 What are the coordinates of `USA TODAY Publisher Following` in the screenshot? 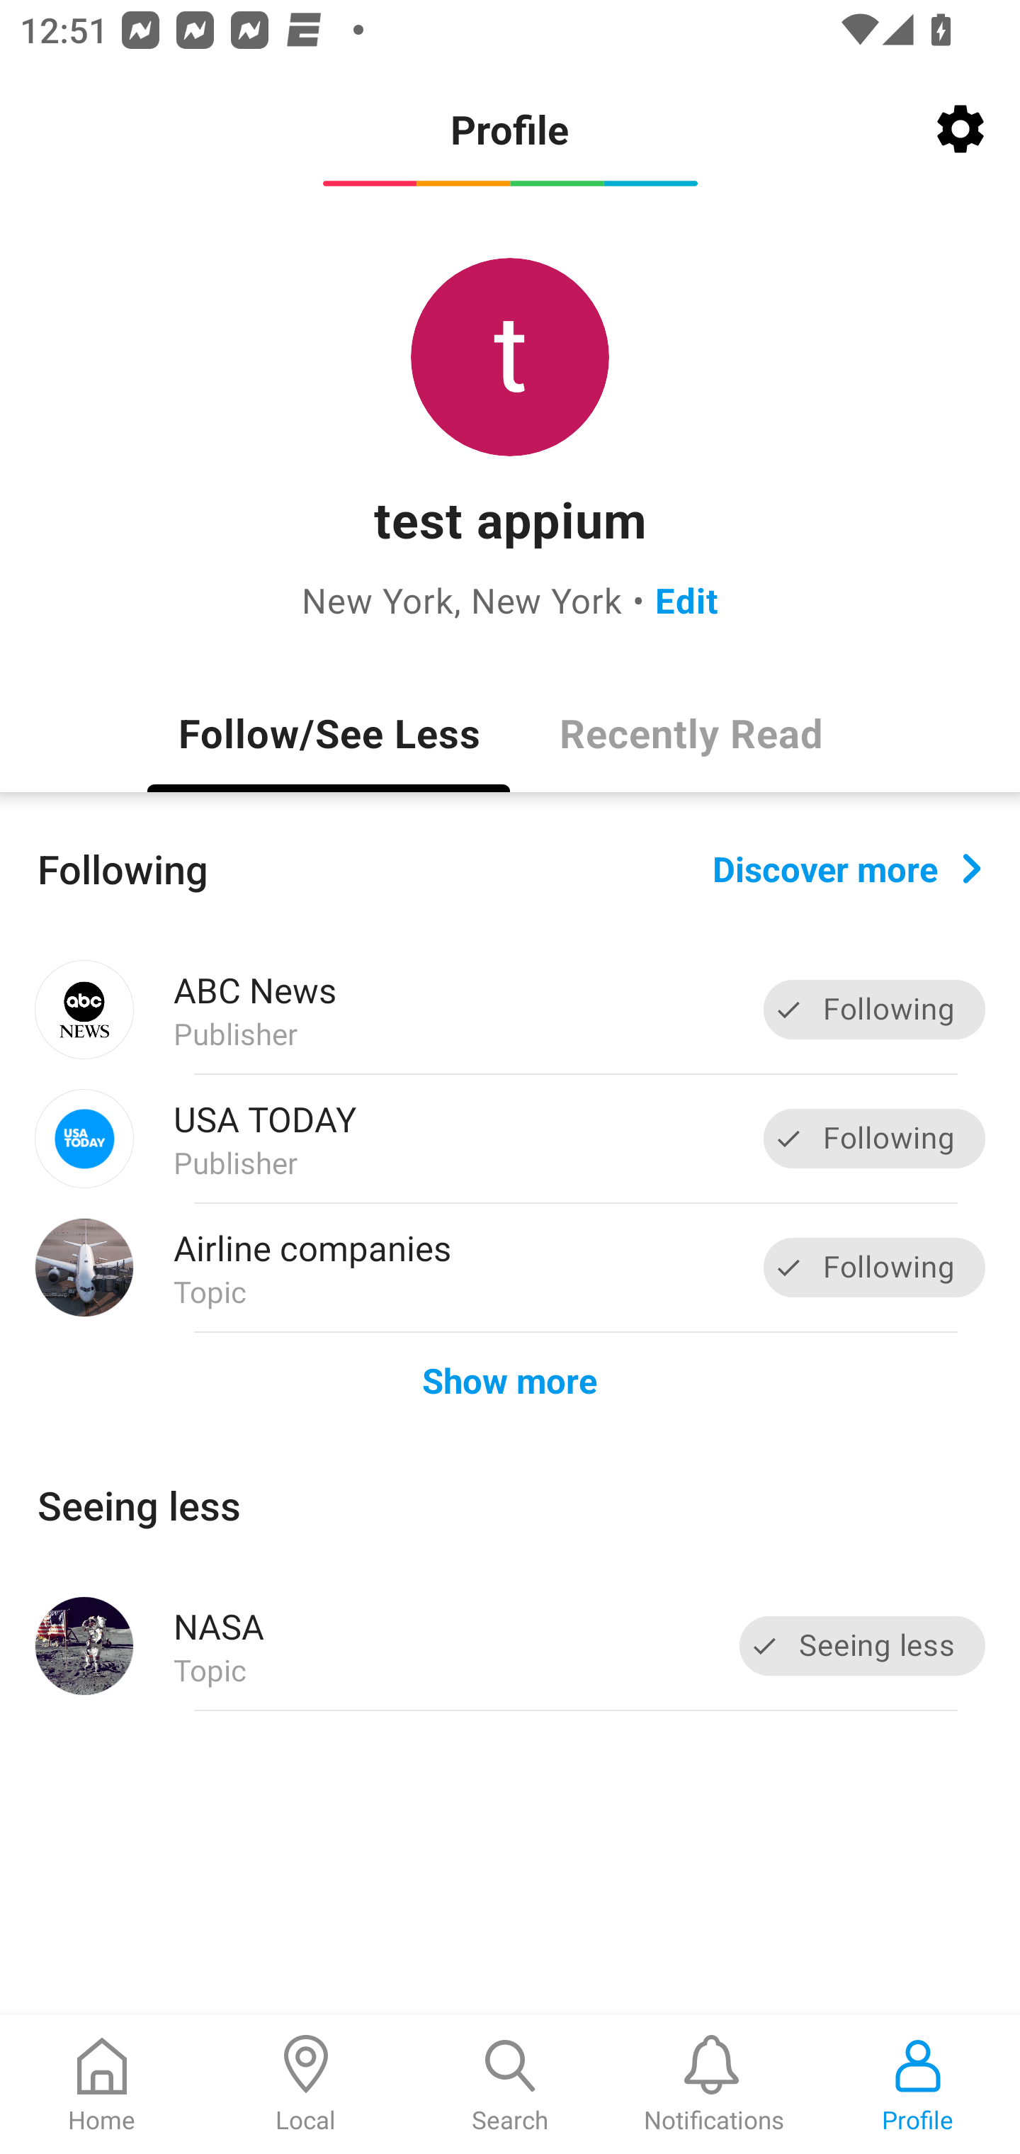 It's located at (510, 1139).